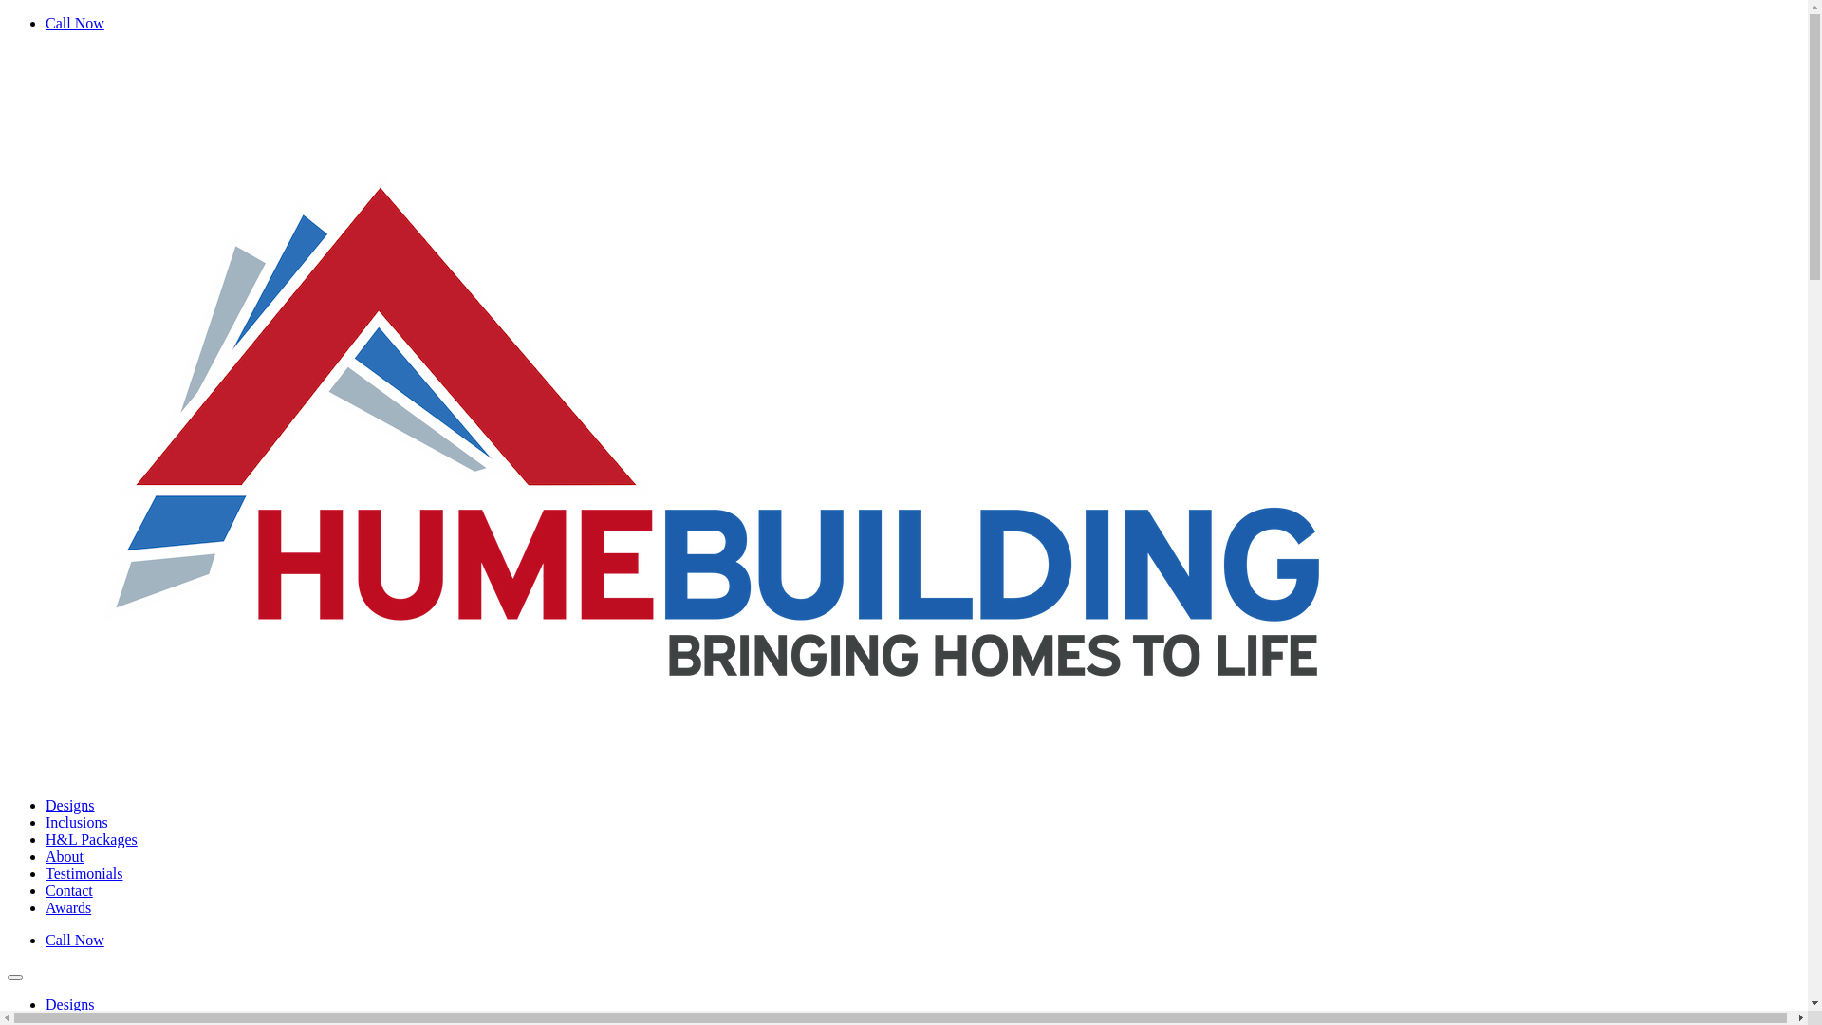 This screenshot has height=1025, width=1822. What do you see at coordinates (91, 839) in the screenshot?
I see `H&L Packages` at bounding box center [91, 839].